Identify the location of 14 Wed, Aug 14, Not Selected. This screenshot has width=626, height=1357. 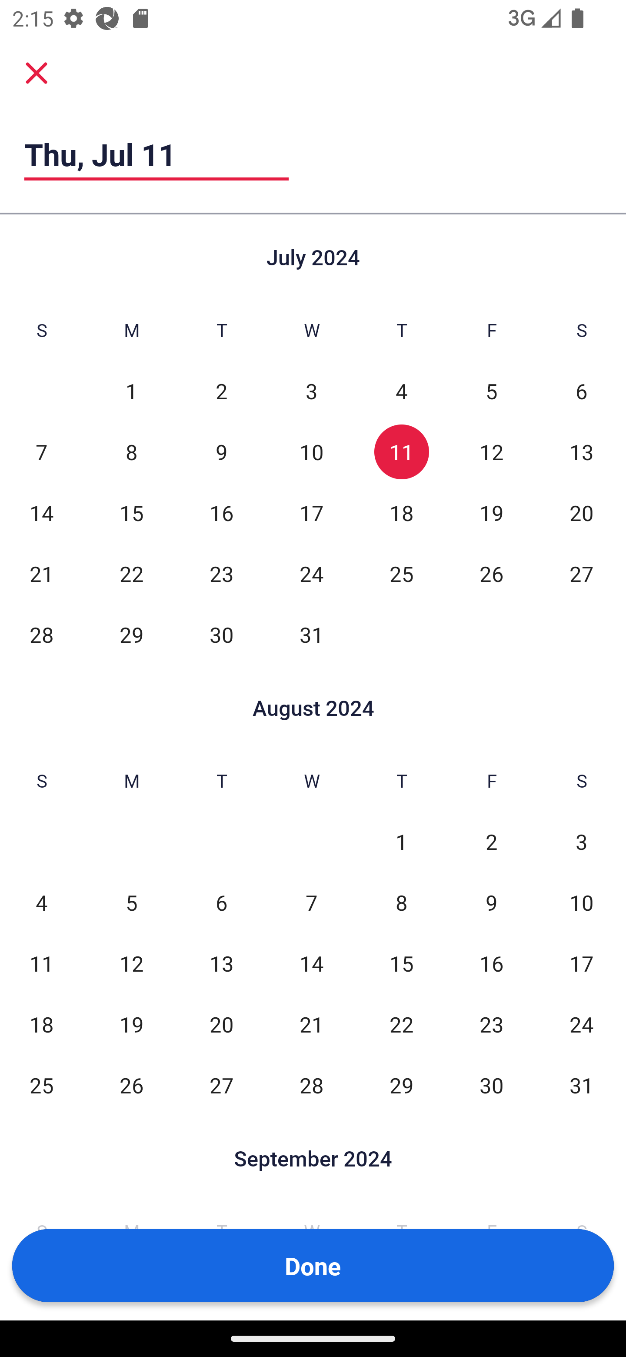
(311, 963).